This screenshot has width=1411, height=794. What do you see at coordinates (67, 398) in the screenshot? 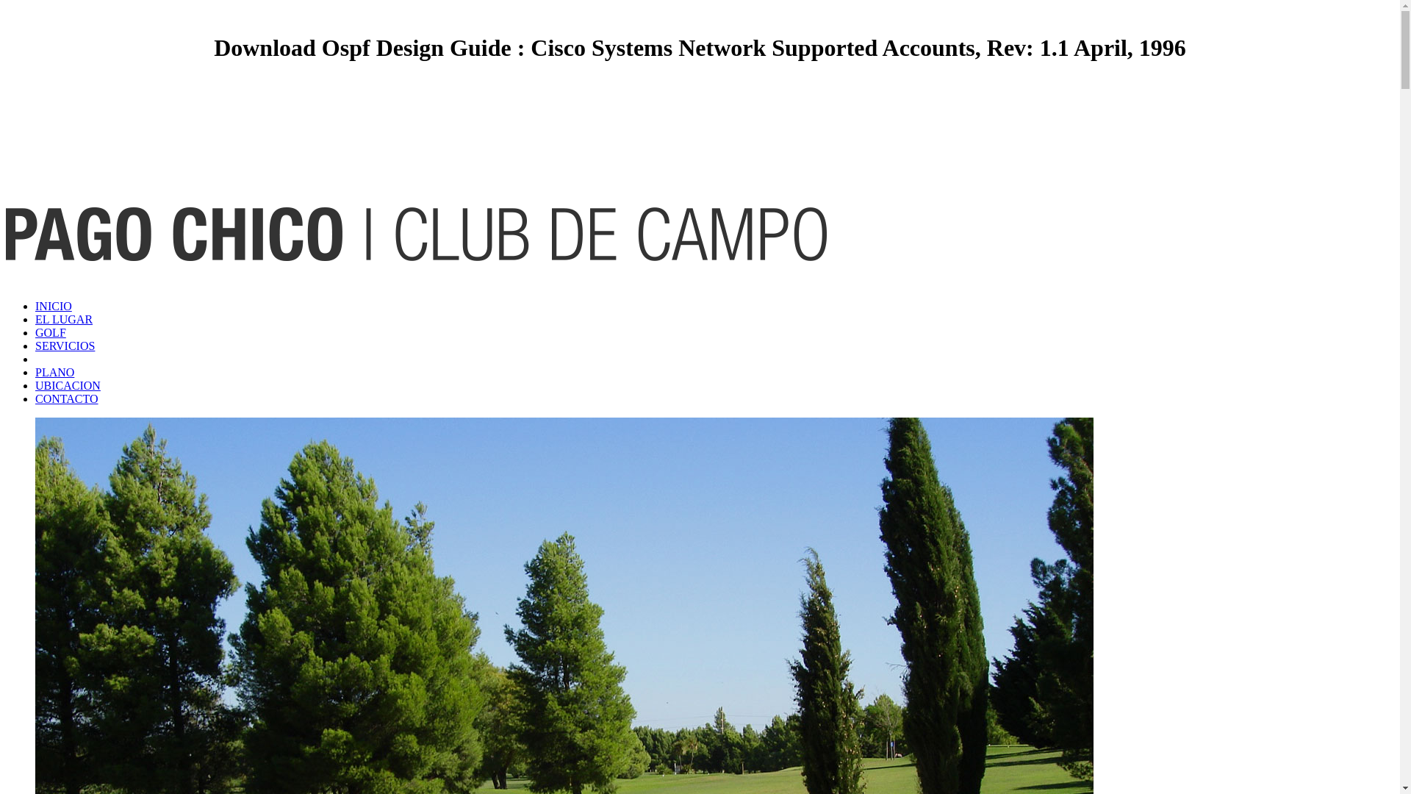
I see `CONTACTO` at bounding box center [67, 398].